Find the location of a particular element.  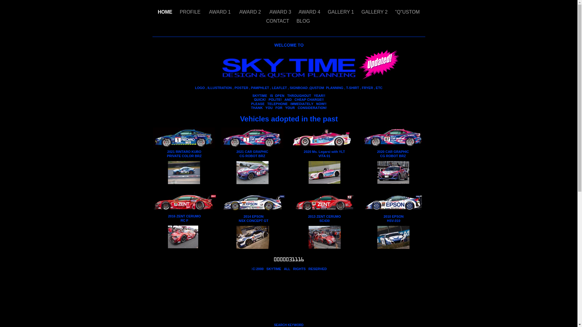

 AWARD 2 is located at coordinates (250, 12).